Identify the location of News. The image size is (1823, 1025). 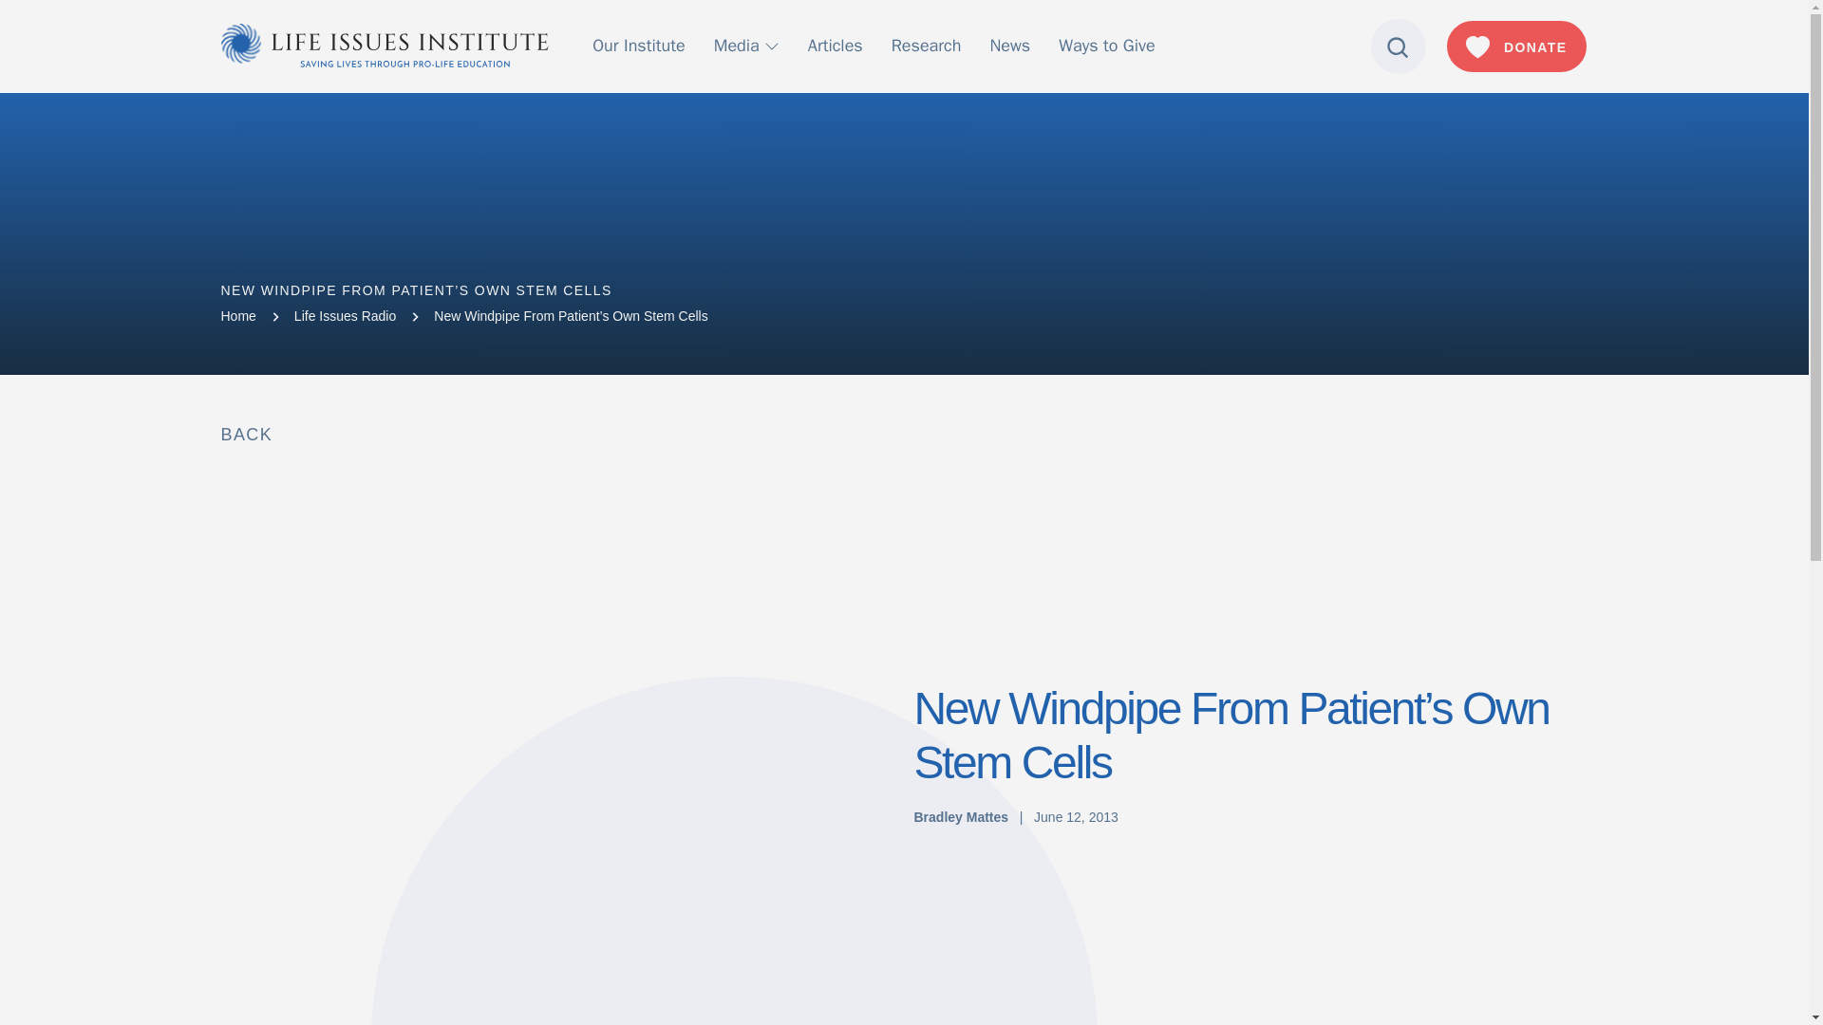
(1009, 46).